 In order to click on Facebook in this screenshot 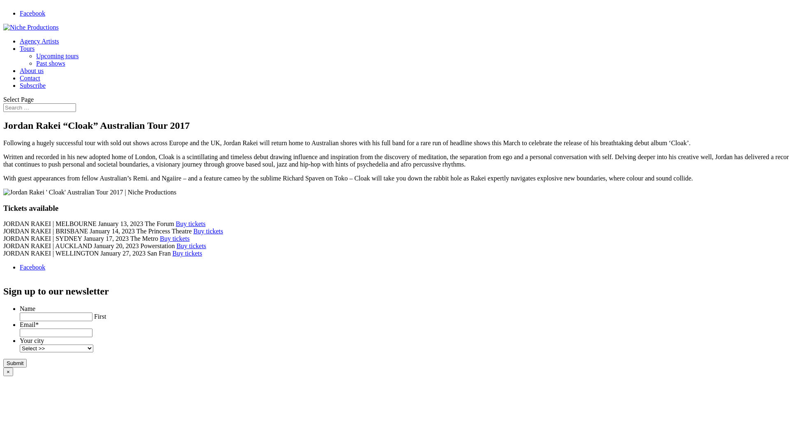, I will do `click(32, 13)`.